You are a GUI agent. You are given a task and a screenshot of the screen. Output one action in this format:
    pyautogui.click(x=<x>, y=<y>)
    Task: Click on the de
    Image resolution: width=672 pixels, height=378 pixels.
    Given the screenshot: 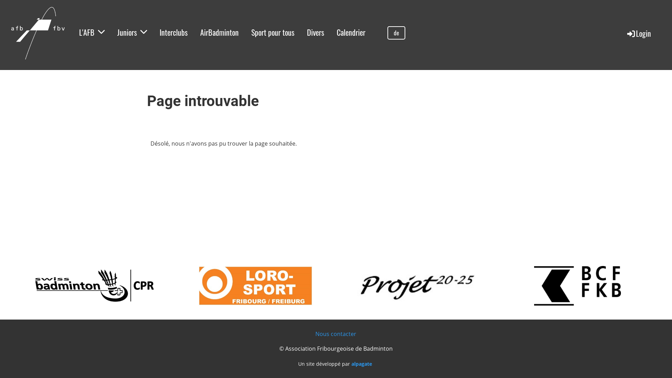 What is the action you would take?
    pyautogui.click(x=396, y=33)
    